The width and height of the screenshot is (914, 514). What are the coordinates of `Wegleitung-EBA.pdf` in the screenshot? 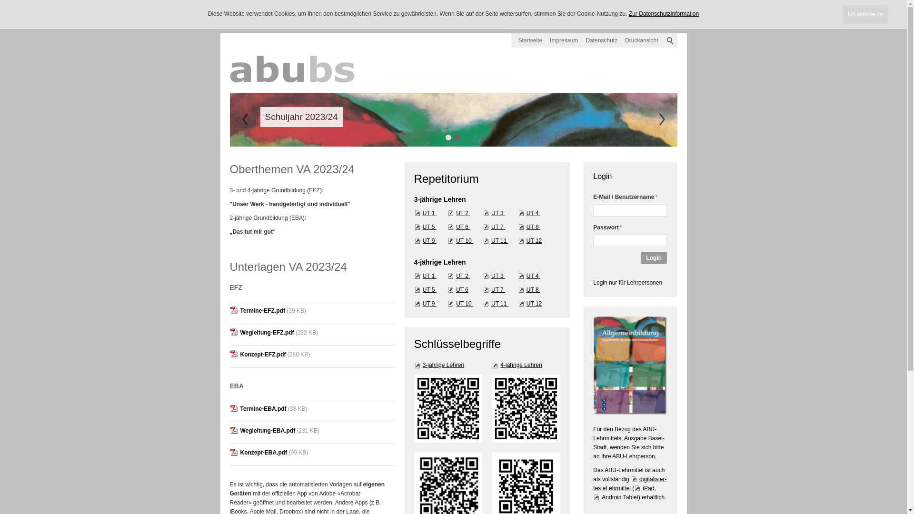 It's located at (262, 431).